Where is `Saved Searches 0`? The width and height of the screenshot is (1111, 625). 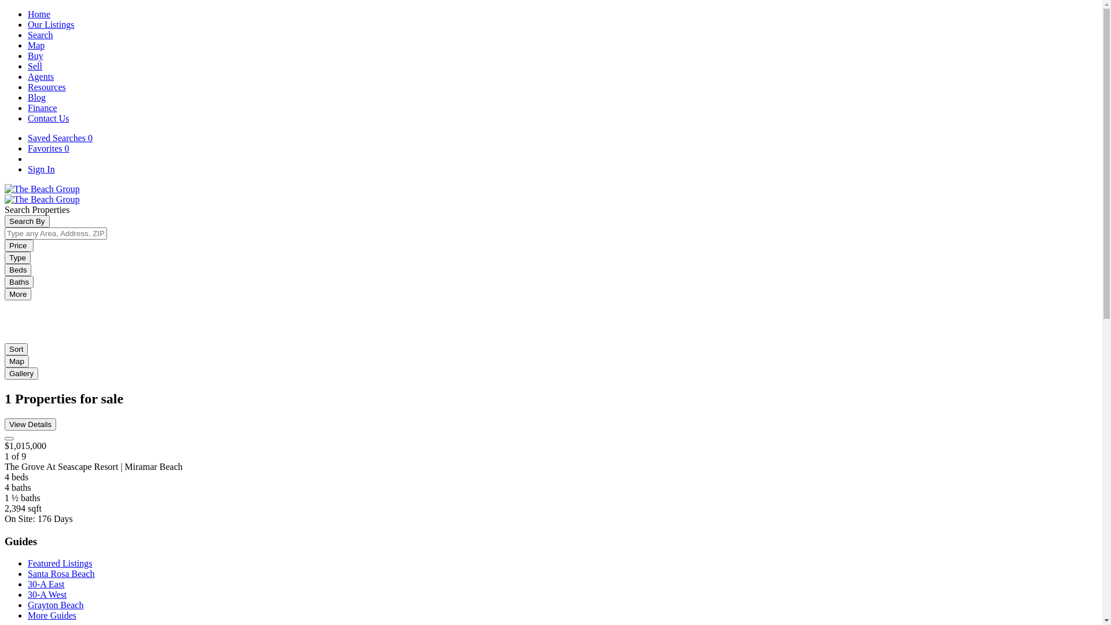
Saved Searches 0 is located at coordinates (60, 138).